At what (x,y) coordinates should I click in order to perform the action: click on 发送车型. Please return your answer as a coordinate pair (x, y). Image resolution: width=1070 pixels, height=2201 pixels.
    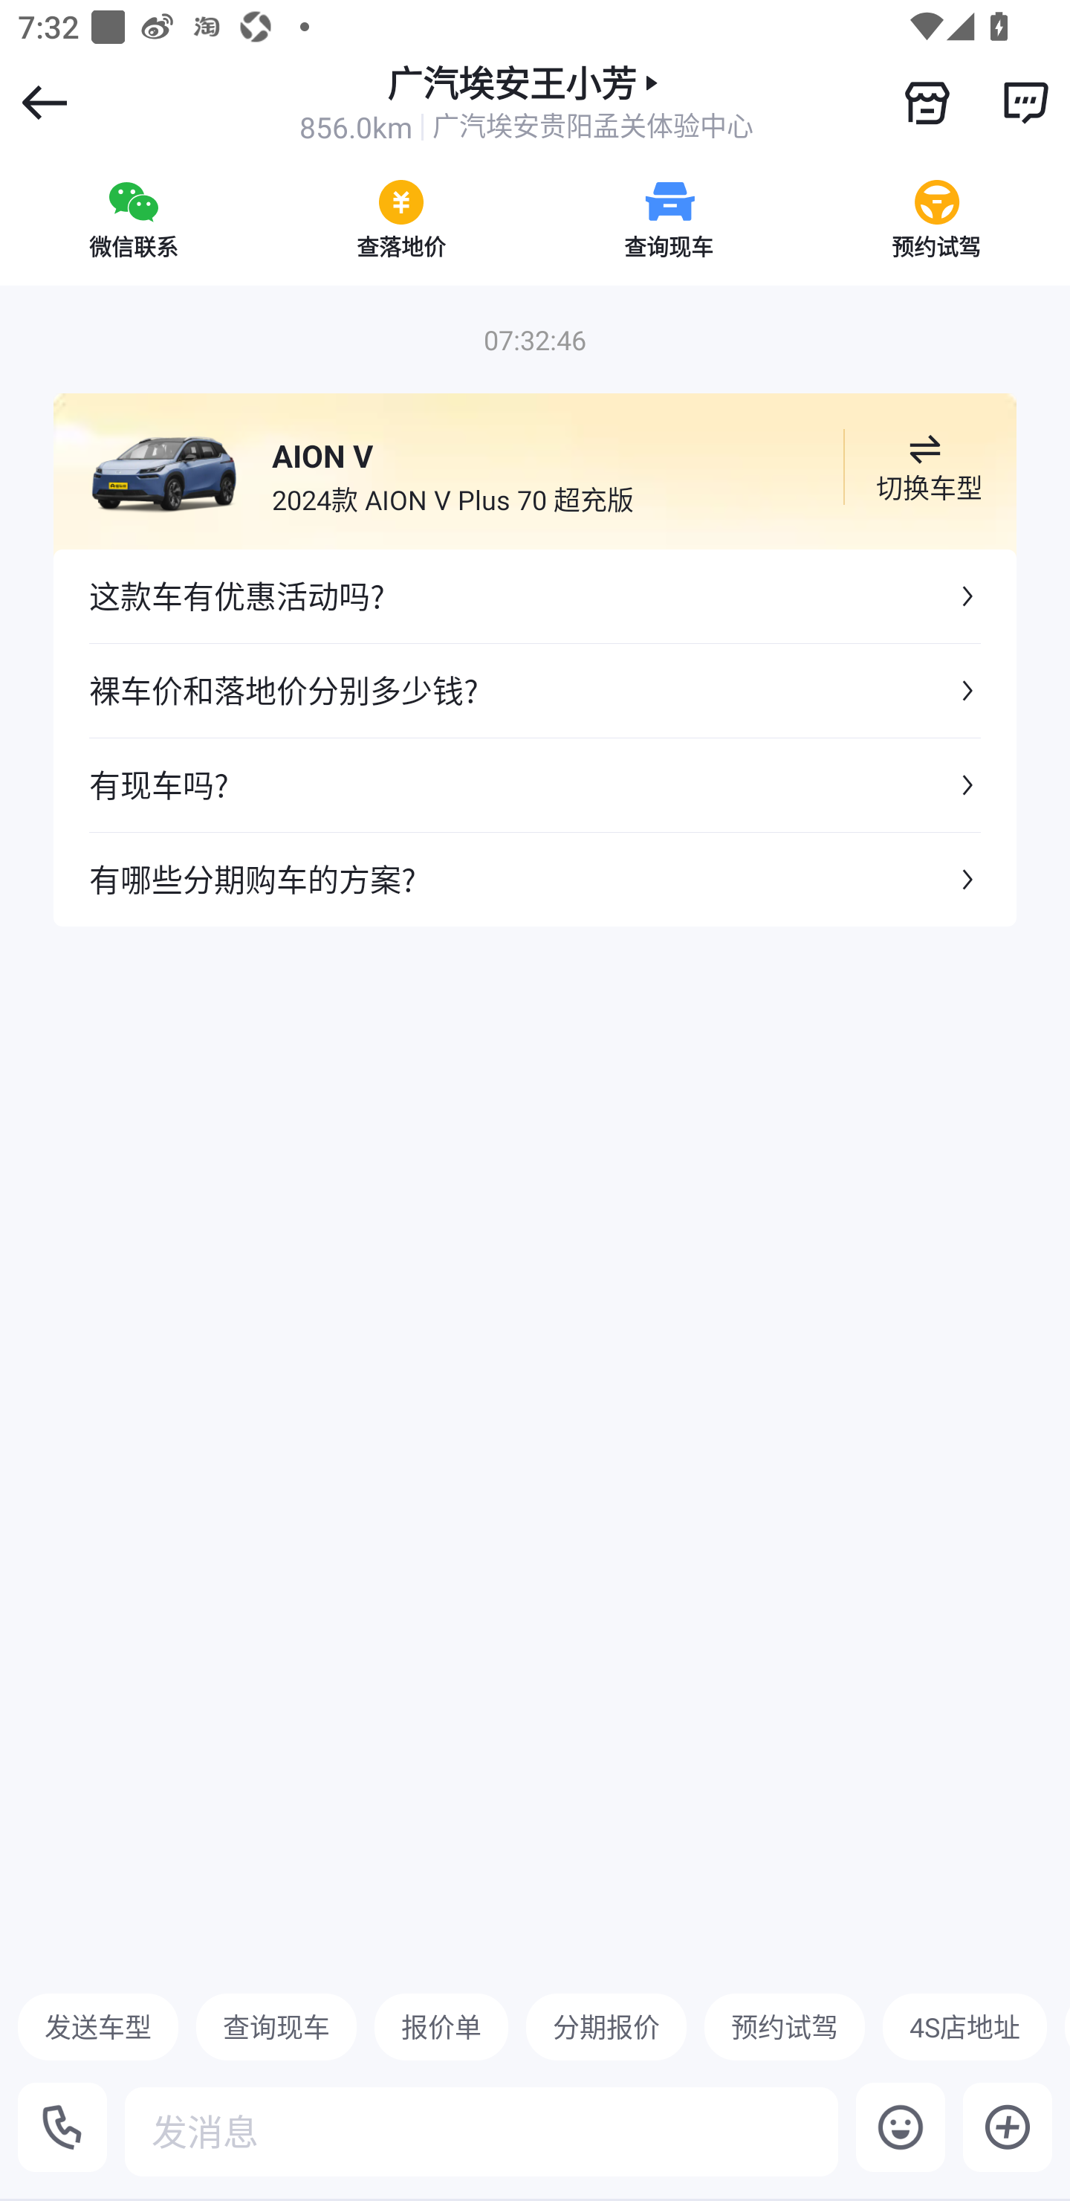
    Looking at the image, I should click on (98, 2027).